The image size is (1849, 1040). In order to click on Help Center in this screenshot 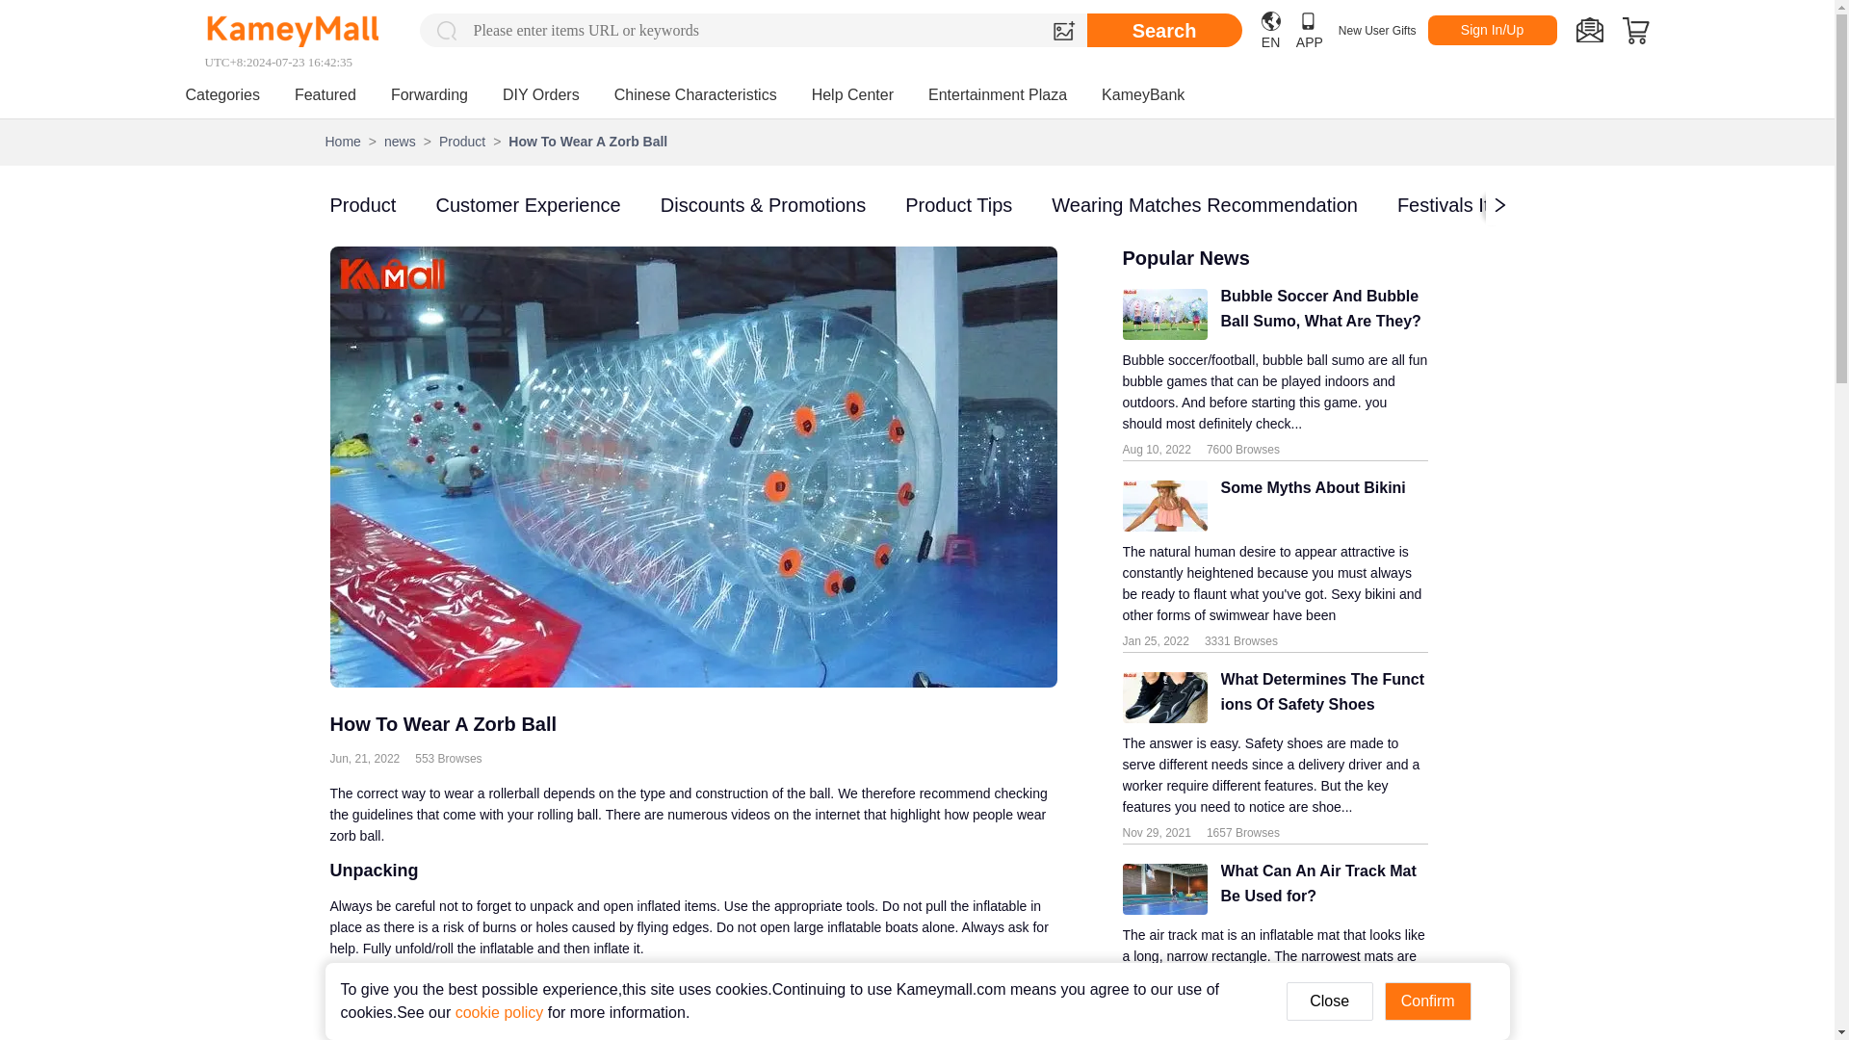, I will do `click(851, 94)`.